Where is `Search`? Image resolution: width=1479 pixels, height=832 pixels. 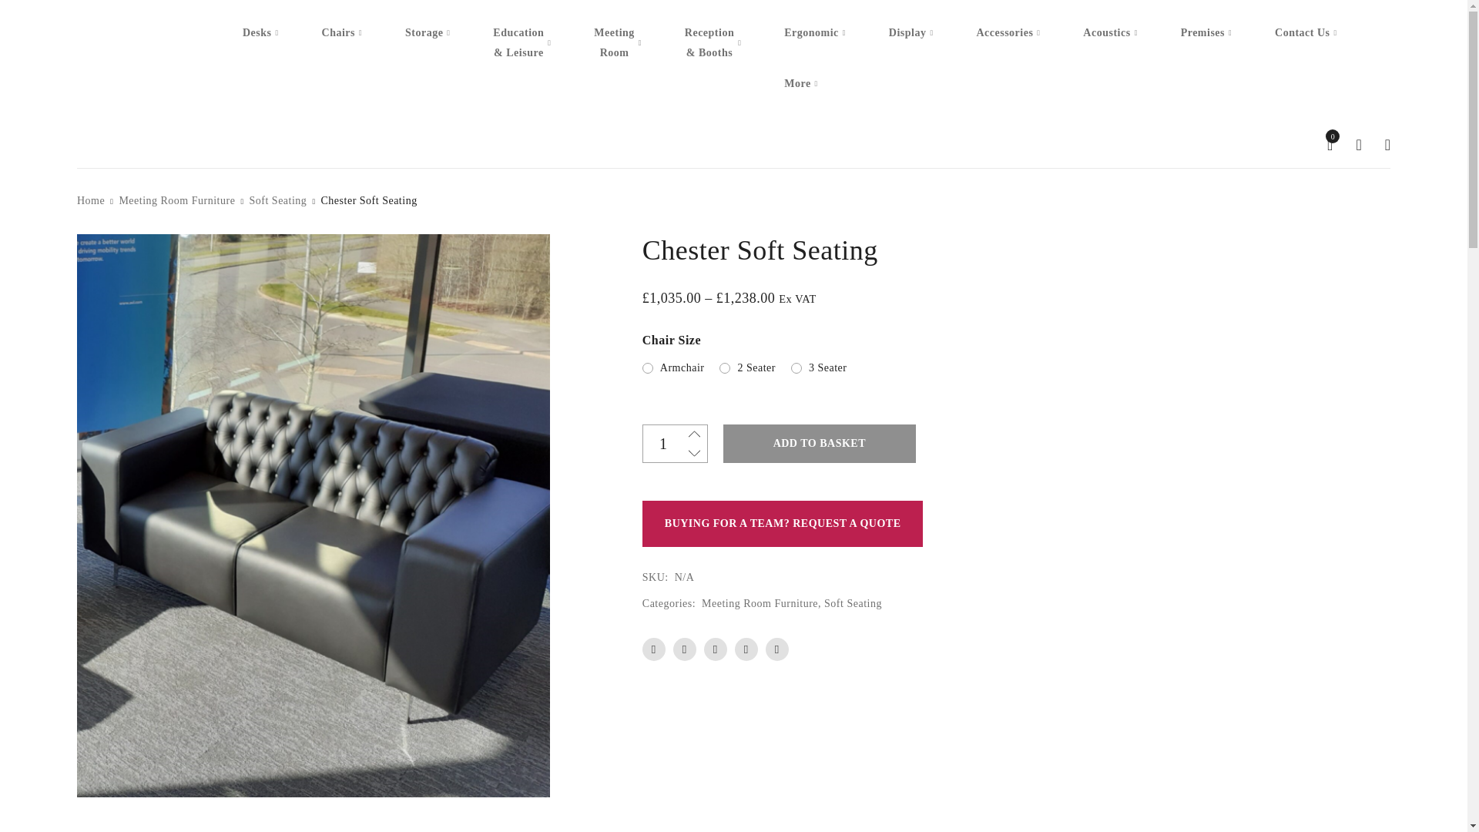 Search is located at coordinates (1038, 182).